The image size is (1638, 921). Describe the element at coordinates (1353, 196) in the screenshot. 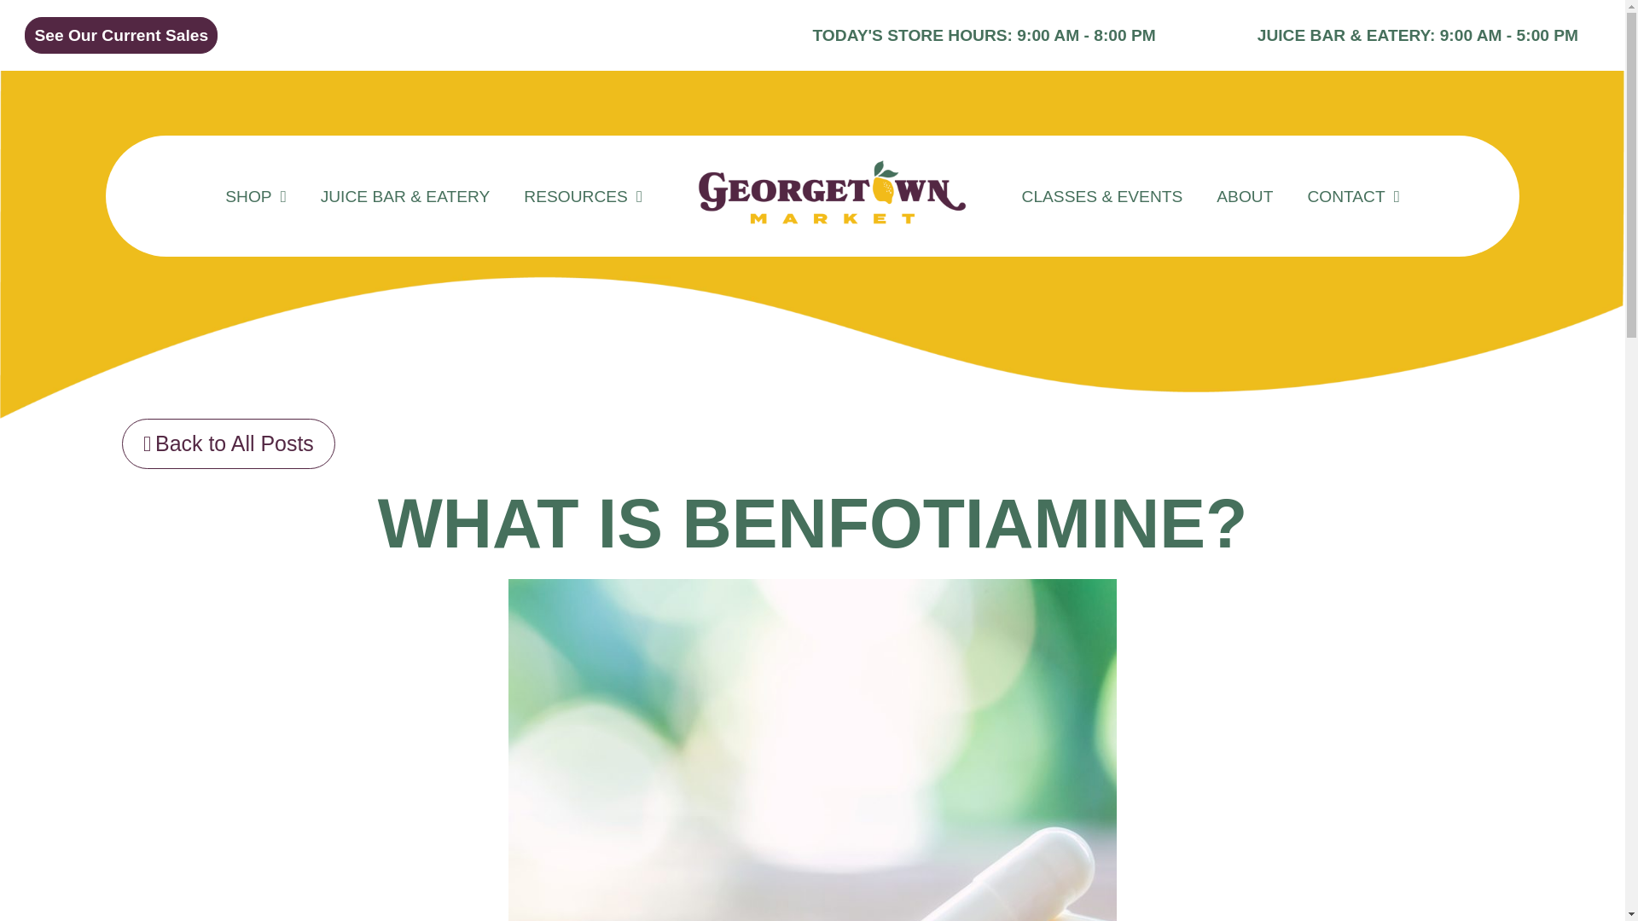

I see `CONTACT` at that location.